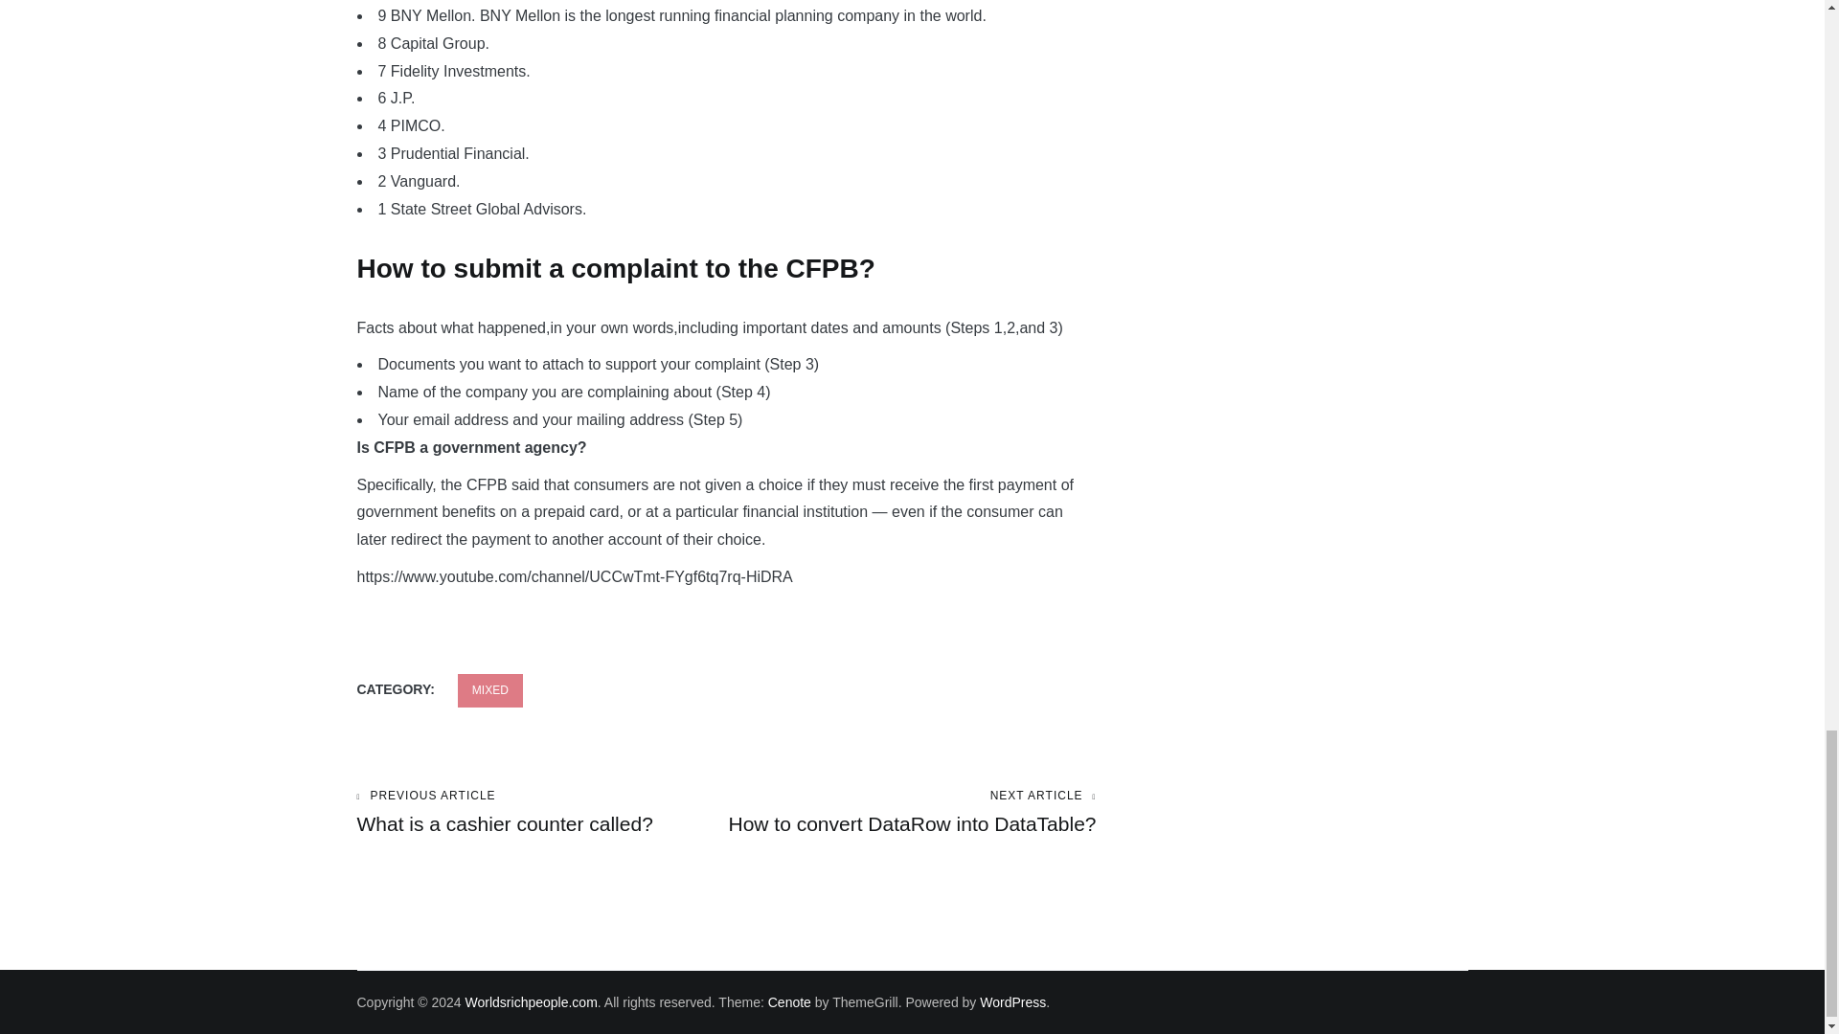 The width and height of the screenshot is (1839, 1034). Describe the element at coordinates (531, 1001) in the screenshot. I see `Worldsrichpeople.com` at that location.